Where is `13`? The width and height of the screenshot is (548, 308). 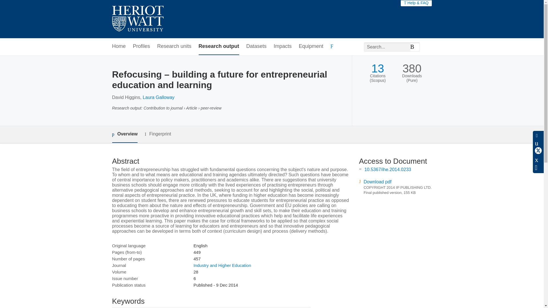
13 is located at coordinates (378, 68).